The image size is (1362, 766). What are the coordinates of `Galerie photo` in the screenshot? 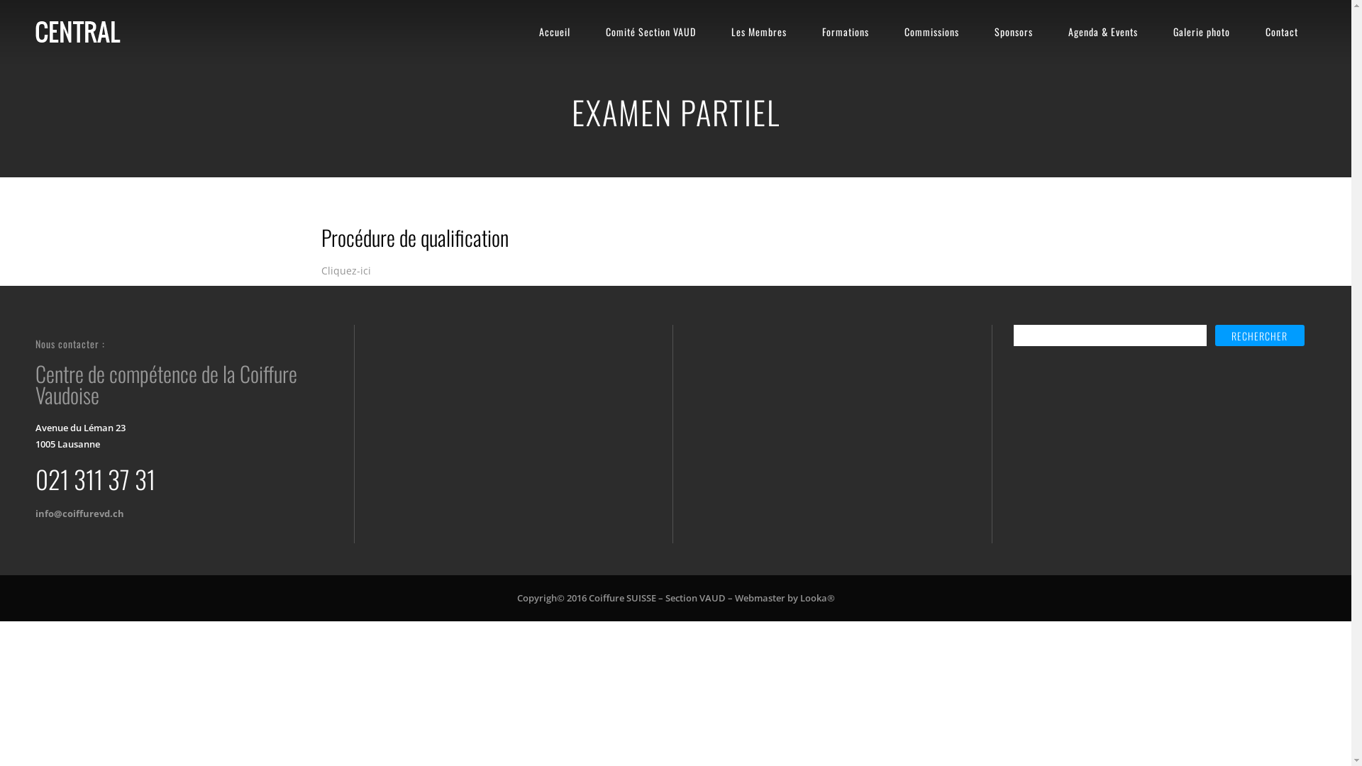 It's located at (1202, 32).